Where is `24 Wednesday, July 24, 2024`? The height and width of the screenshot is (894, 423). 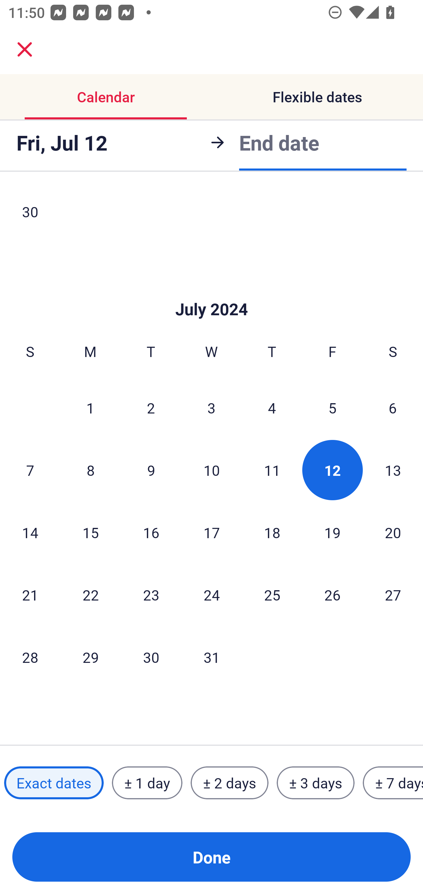 24 Wednesday, July 24, 2024 is located at coordinates (211, 595).